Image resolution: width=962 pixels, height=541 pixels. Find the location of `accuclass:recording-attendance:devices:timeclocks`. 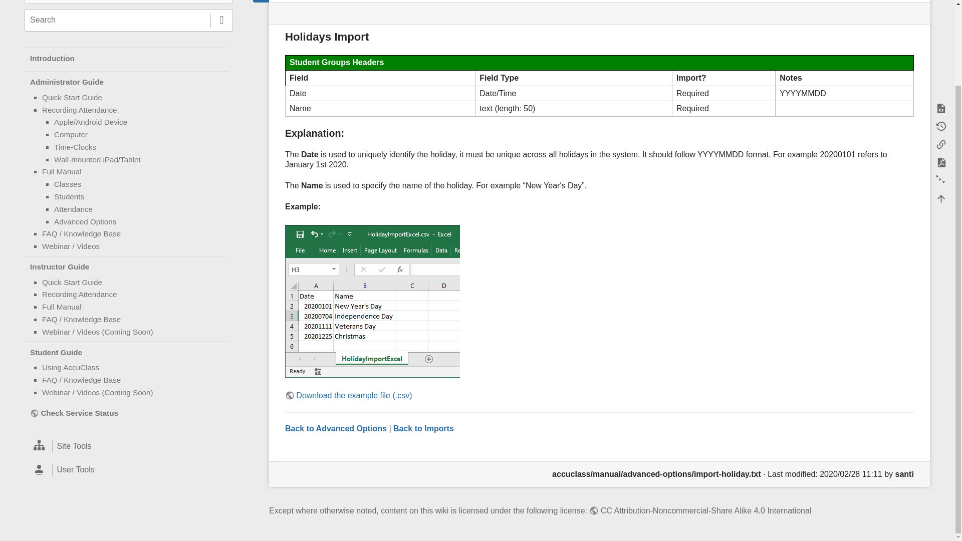

accuclass:recording-attendance:devices:timeclocks is located at coordinates (75, 147).